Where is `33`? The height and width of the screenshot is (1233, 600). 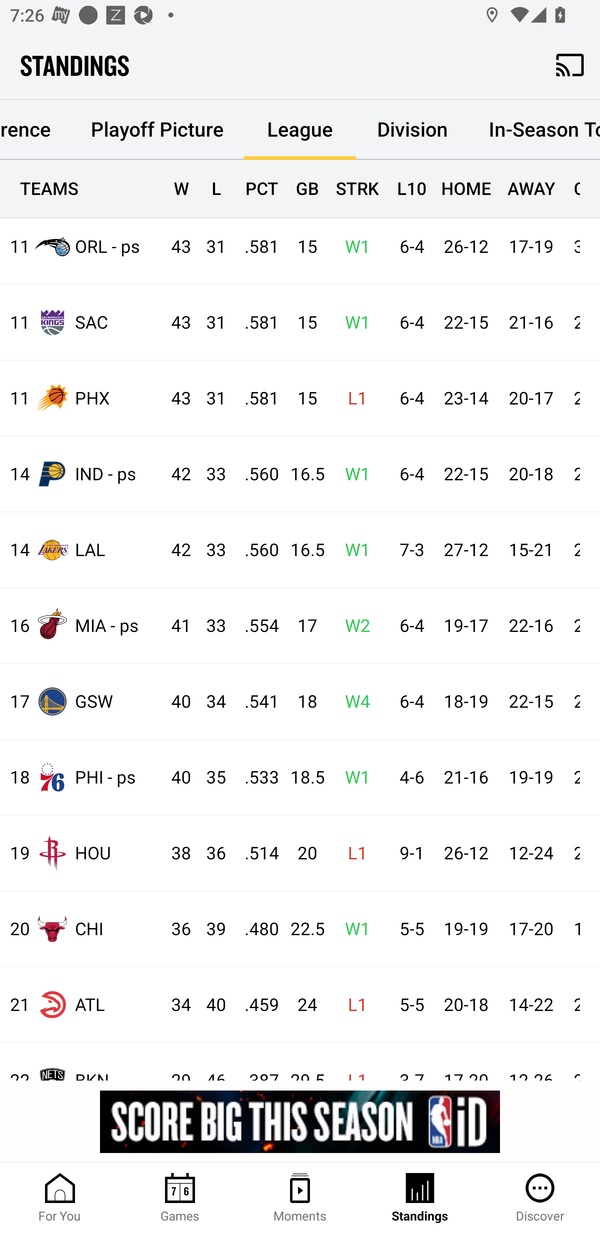 33 is located at coordinates (209, 626).